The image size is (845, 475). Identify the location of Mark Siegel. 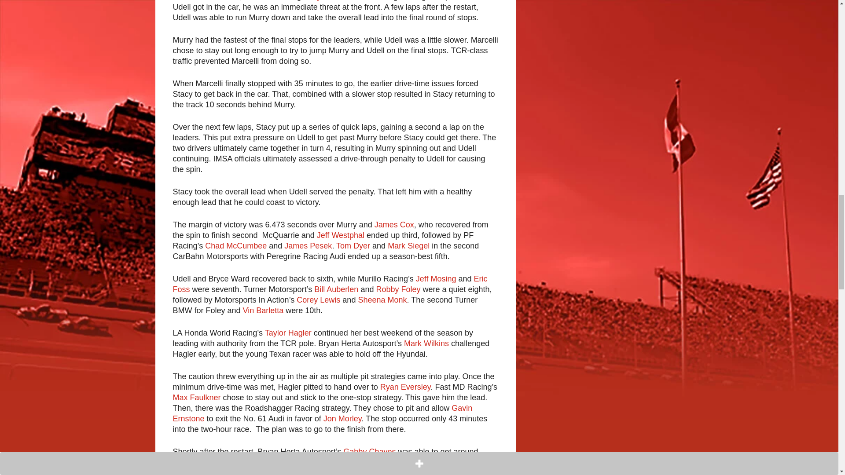
(408, 245).